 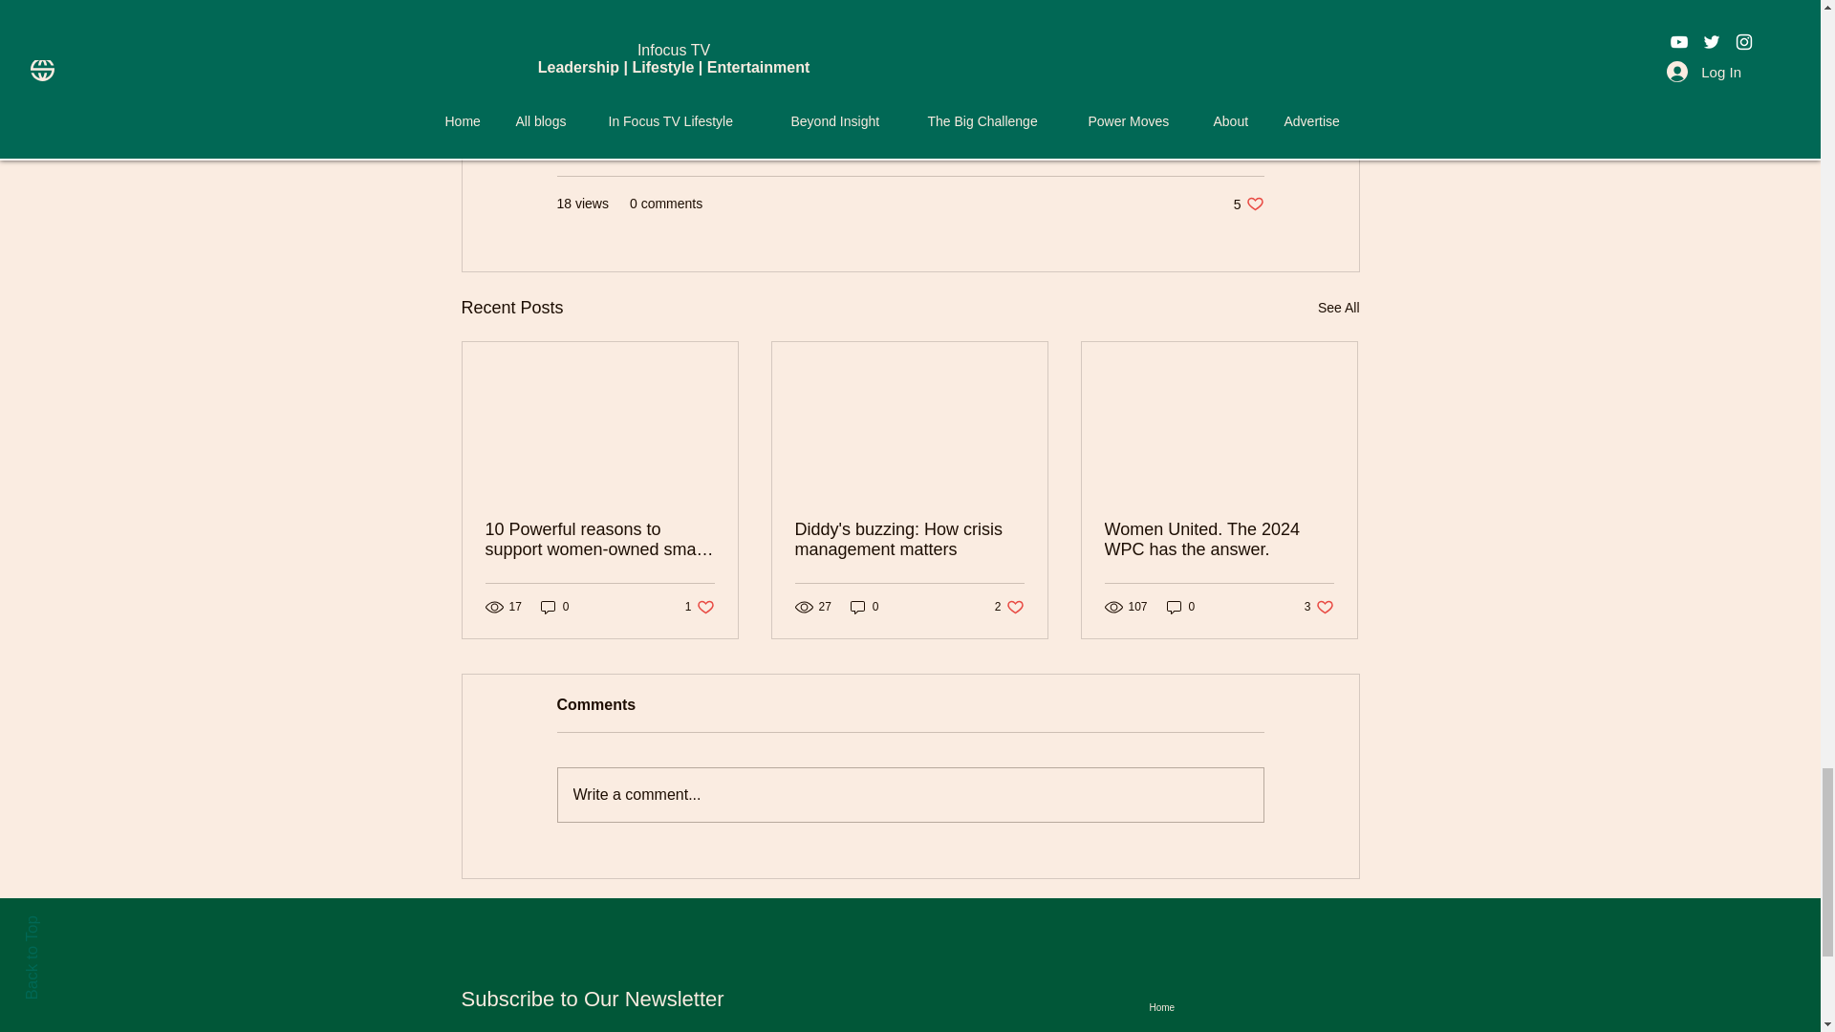 What do you see at coordinates (686, 74) in the screenshot?
I see `elections` at bounding box center [686, 74].